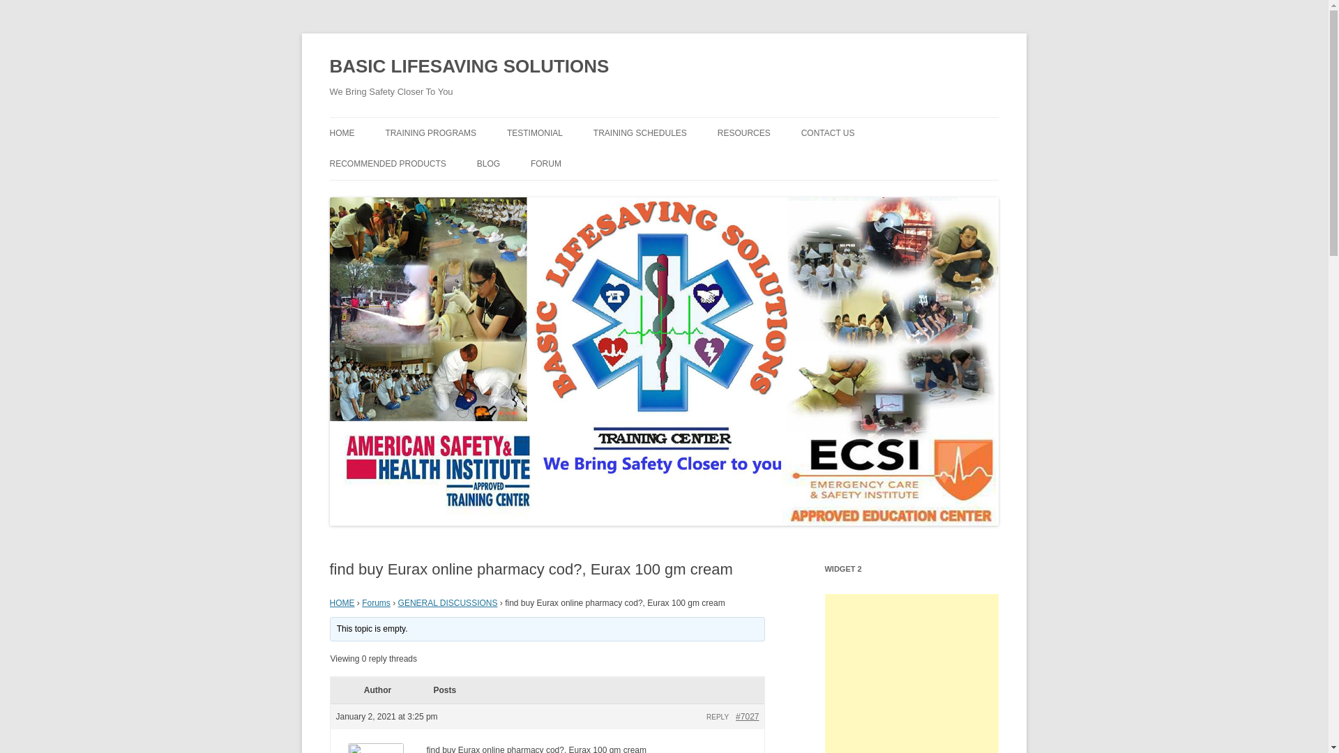 Image resolution: width=1339 pixels, height=753 pixels. What do you see at coordinates (388, 163) in the screenshot?
I see `RECOMMENDED PRODUCTS` at bounding box center [388, 163].